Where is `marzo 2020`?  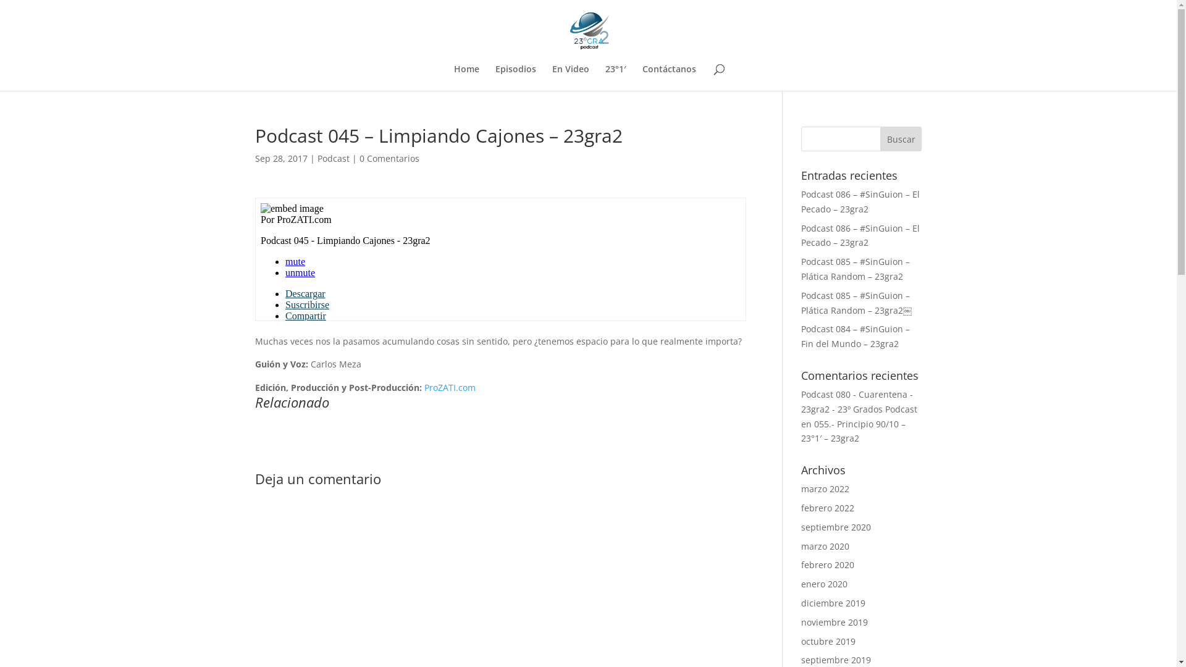
marzo 2020 is located at coordinates (825, 546).